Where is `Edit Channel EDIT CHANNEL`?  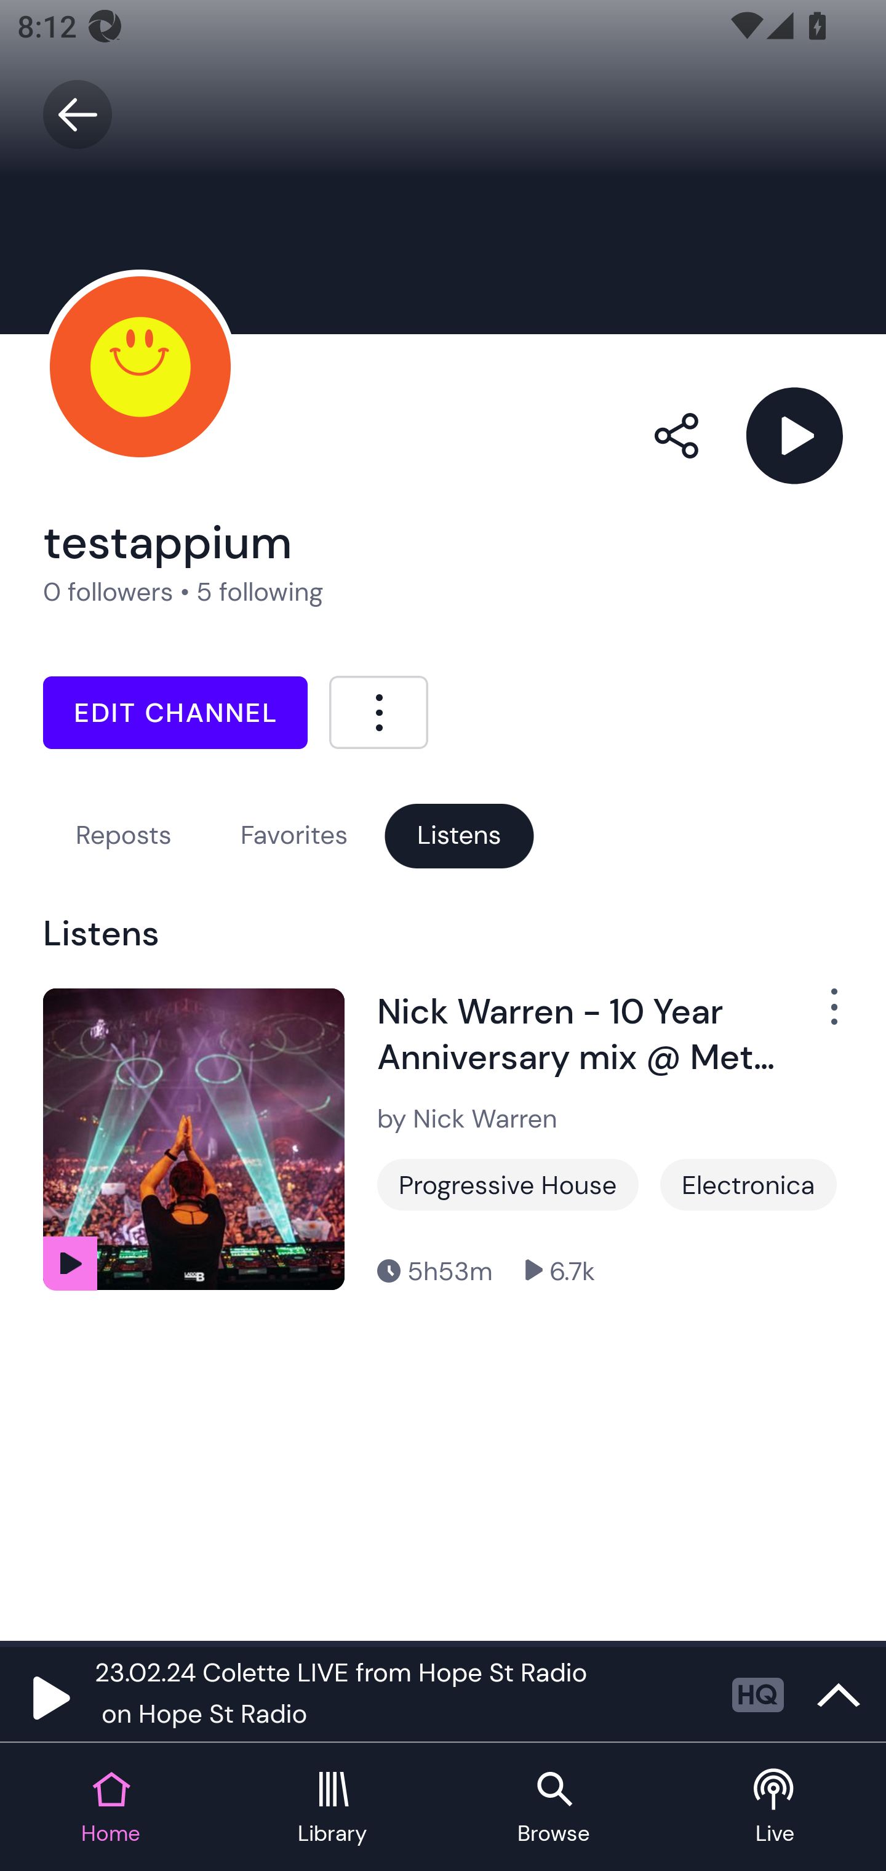
Edit Channel EDIT CHANNEL is located at coordinates (175, 713).